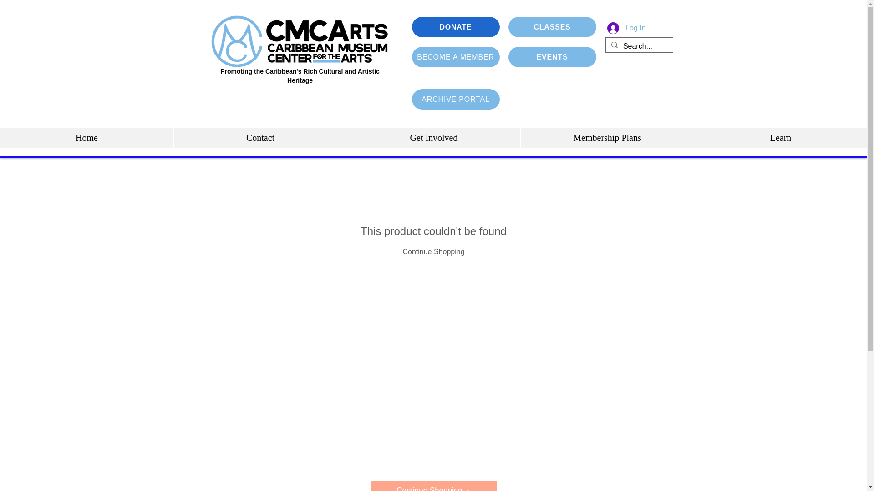 This screenshot has width=874, height=491. Describe the element at coordinates (626, 28) in the screenshot. I see `Log In` at that location.